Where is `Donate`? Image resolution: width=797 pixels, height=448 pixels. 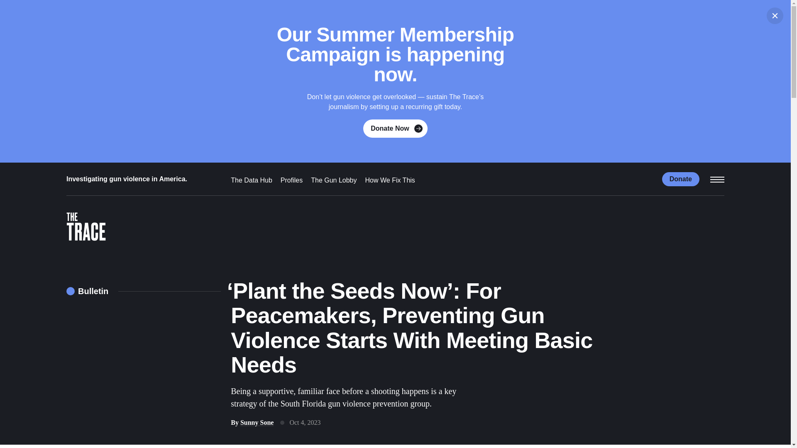
Donate is located at coordinates (681, 178).